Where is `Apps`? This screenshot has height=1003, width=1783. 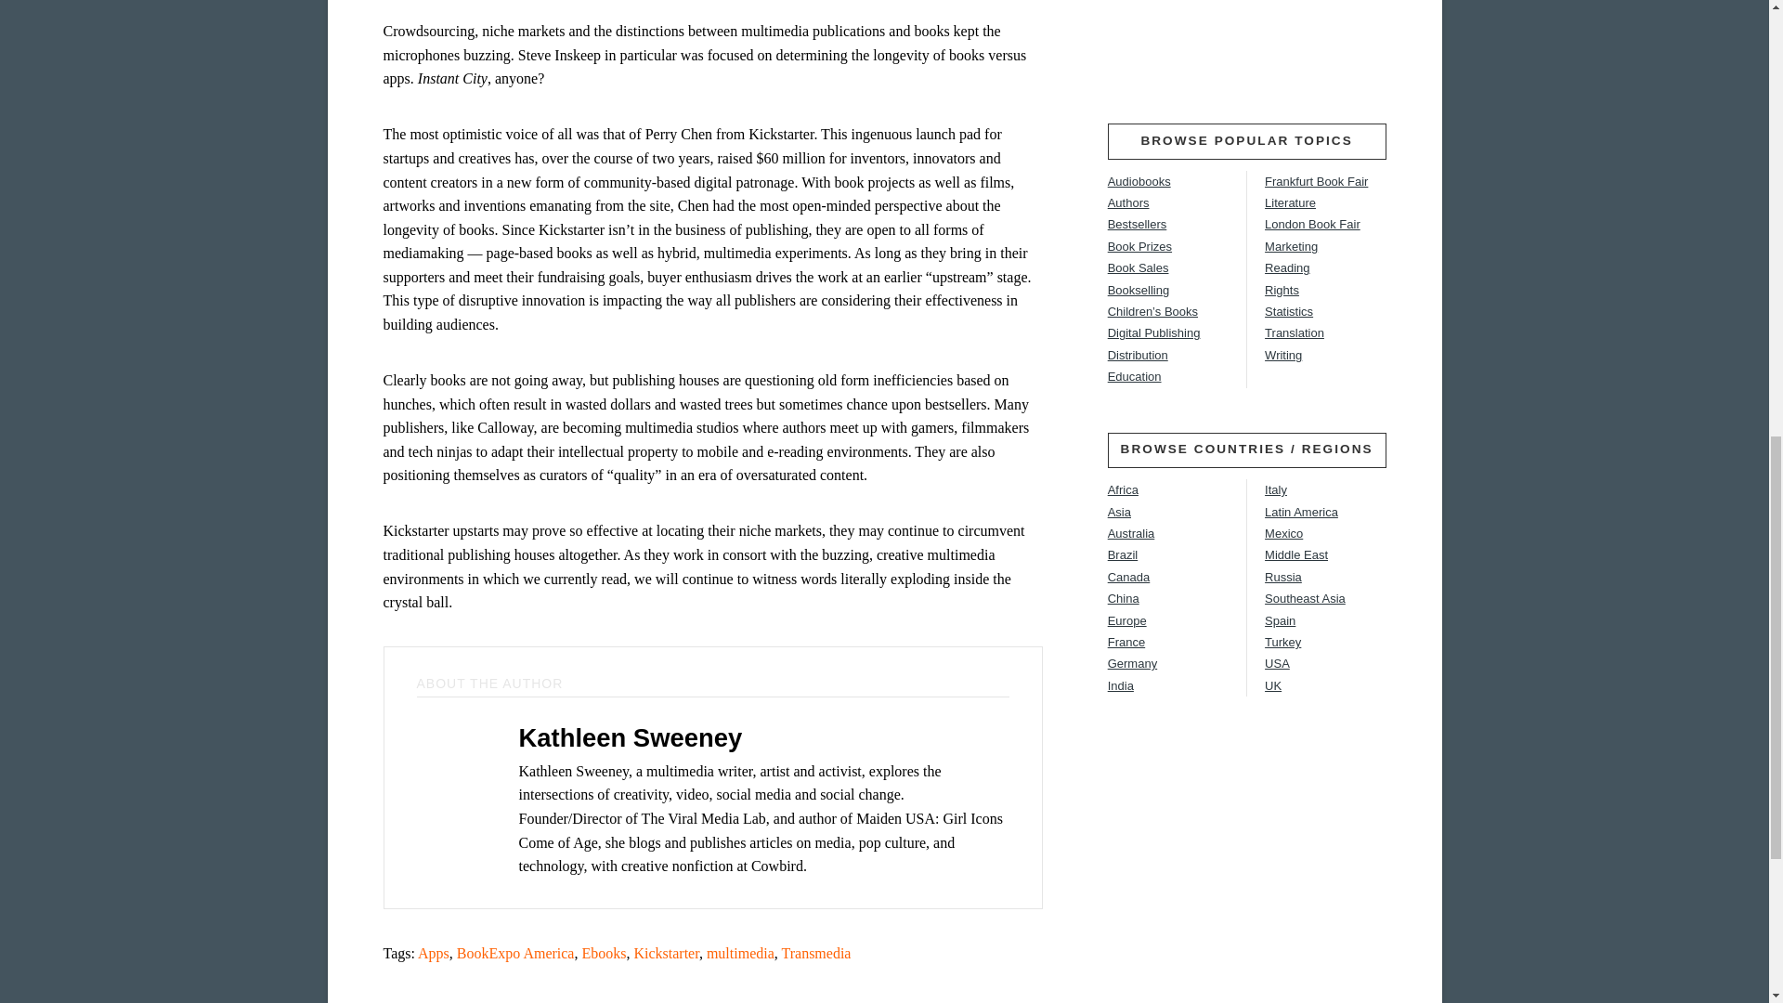
Apps is located at coordinates (433, 953).